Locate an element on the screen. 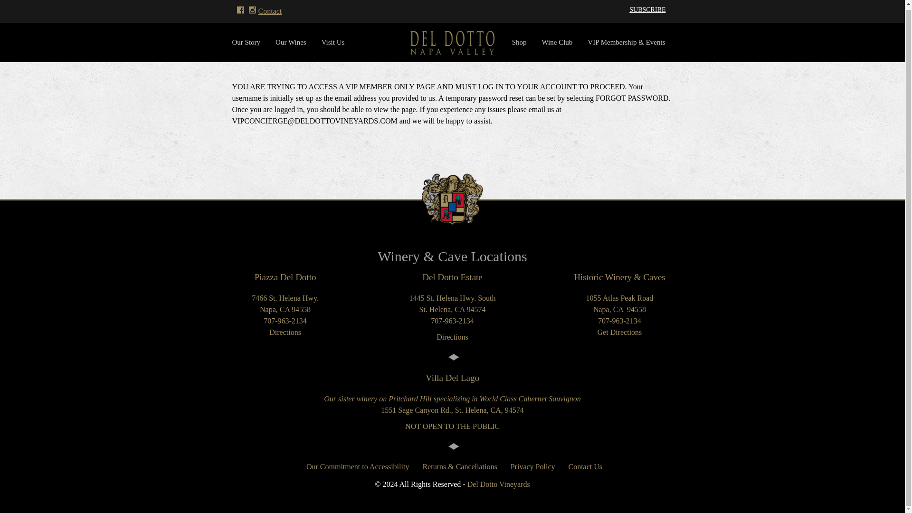 The width and height of the screenshot is (912, 513). Del Dotto Vineyards is located at coordinates (498, 484).